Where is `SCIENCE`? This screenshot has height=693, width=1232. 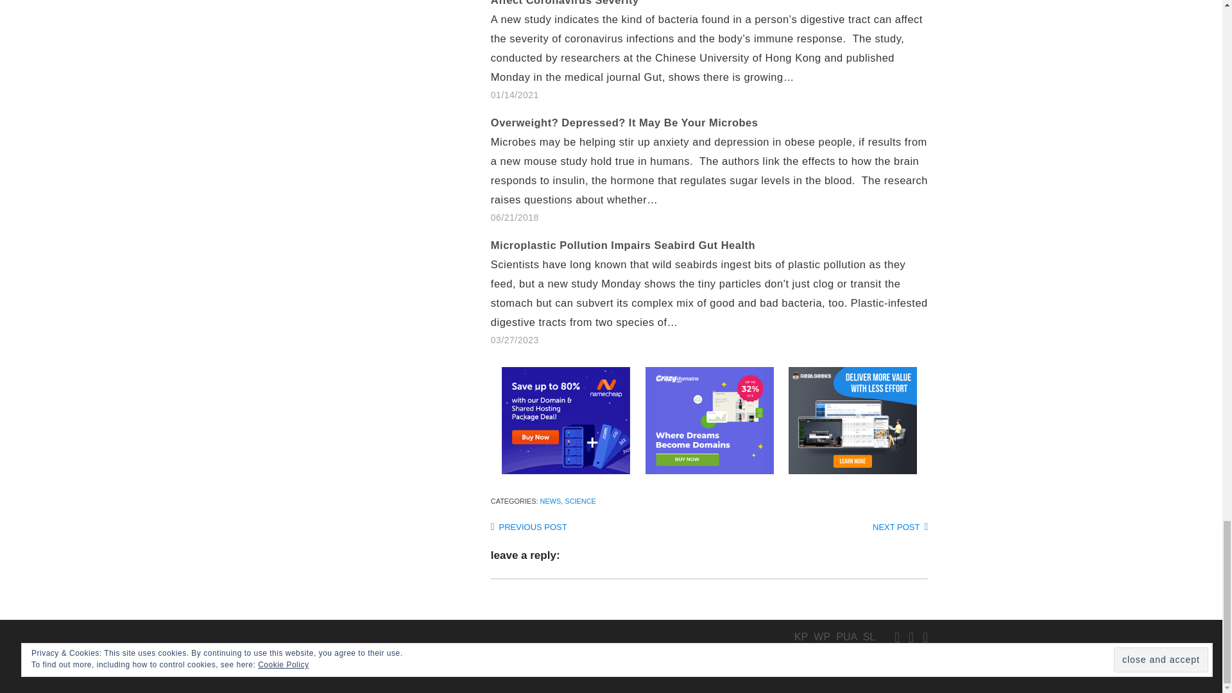 SCIENCE is located at coordinates (579, 501).